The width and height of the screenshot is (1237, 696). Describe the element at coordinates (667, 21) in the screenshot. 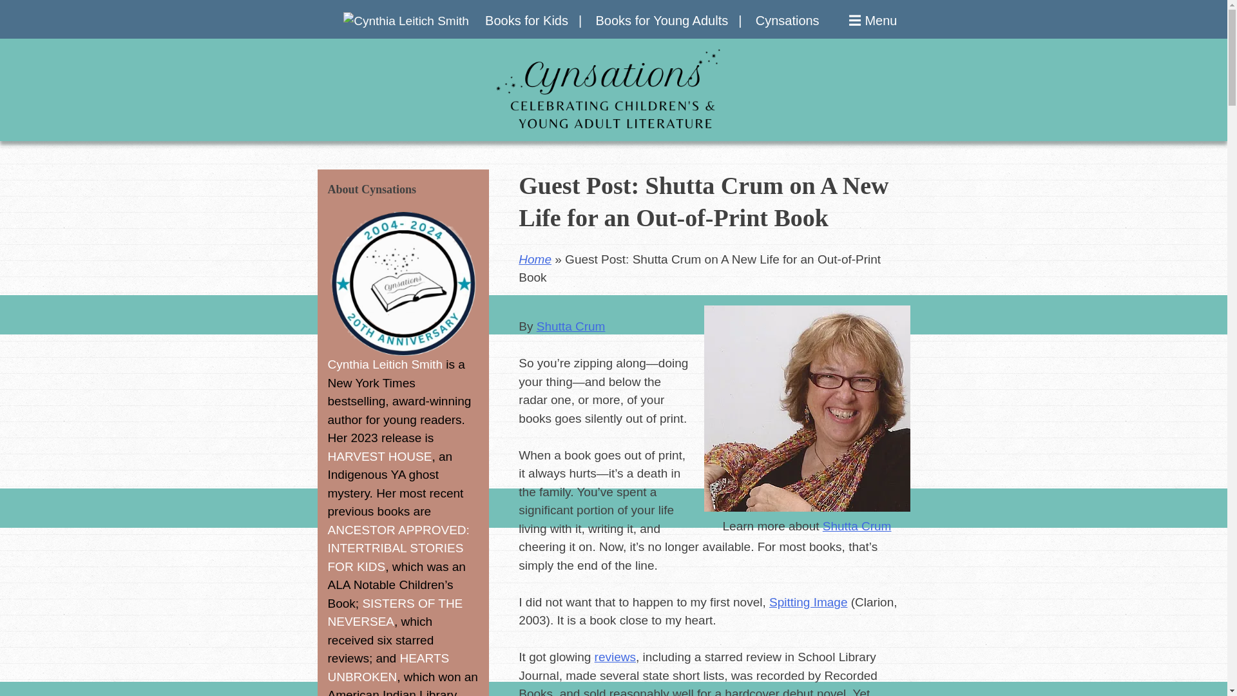

I see `Books for Young Adults` at that location.